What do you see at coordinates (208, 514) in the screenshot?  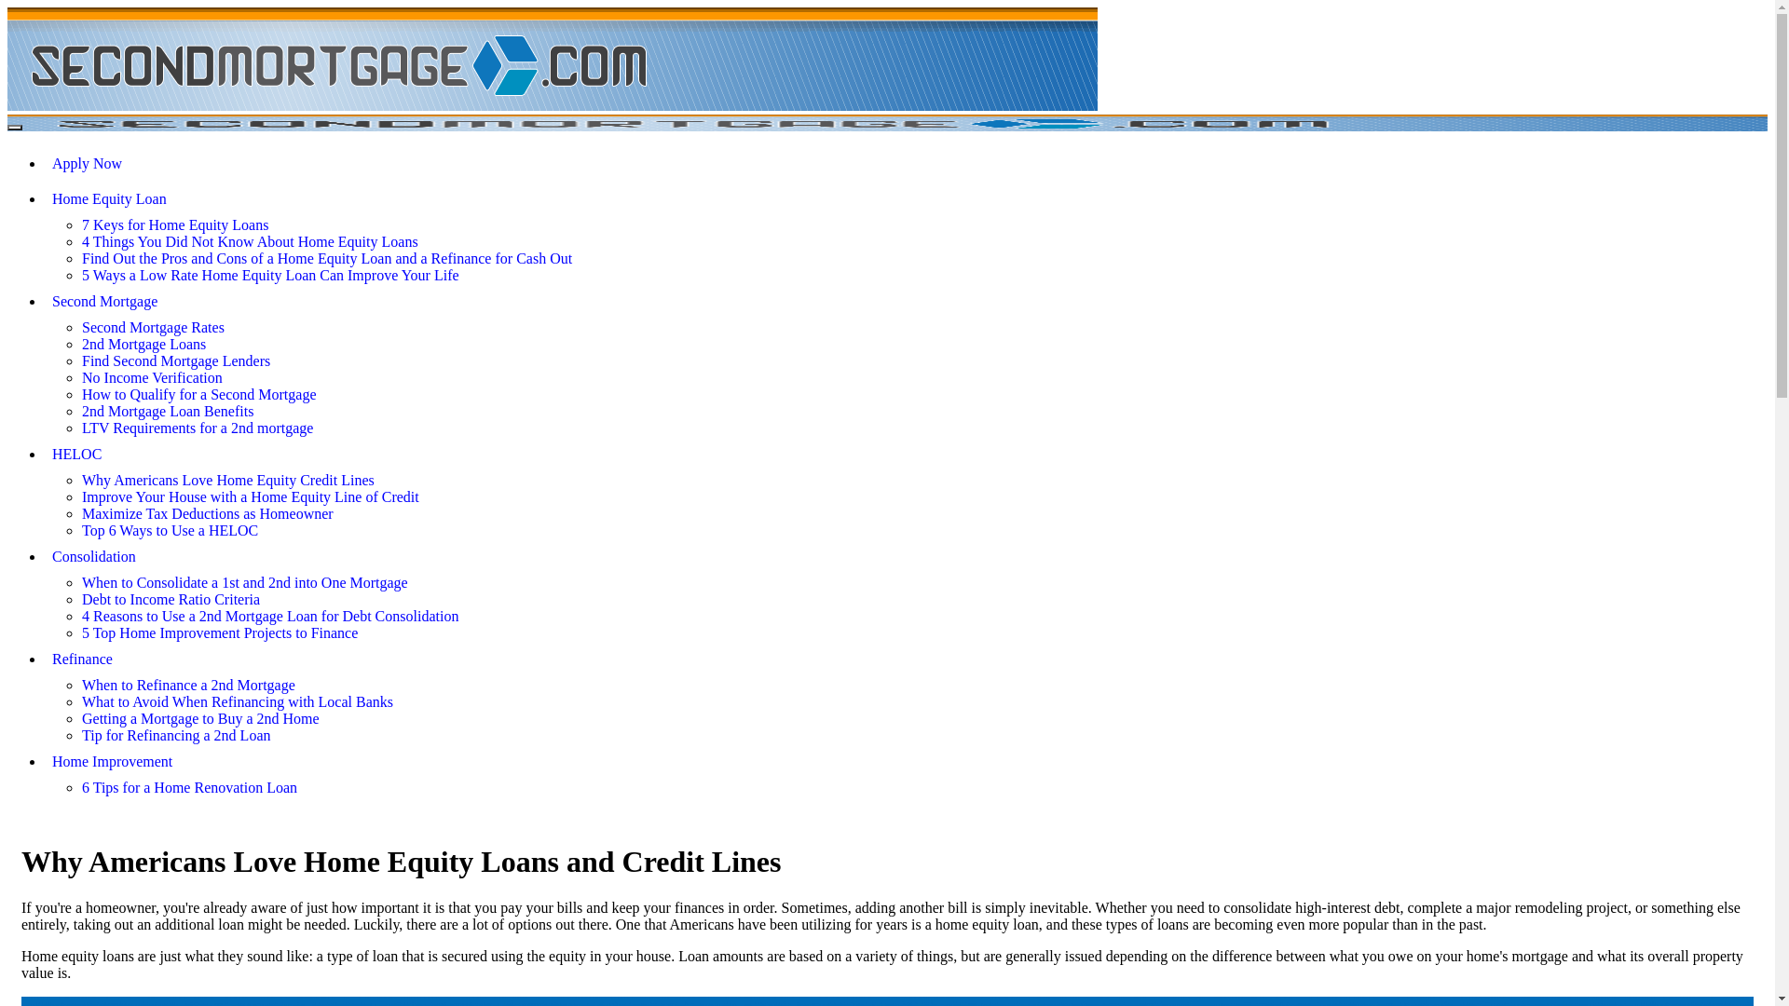 I see `Maximize Tax Deductions as Homeowner` at bounding box center [208, 514].